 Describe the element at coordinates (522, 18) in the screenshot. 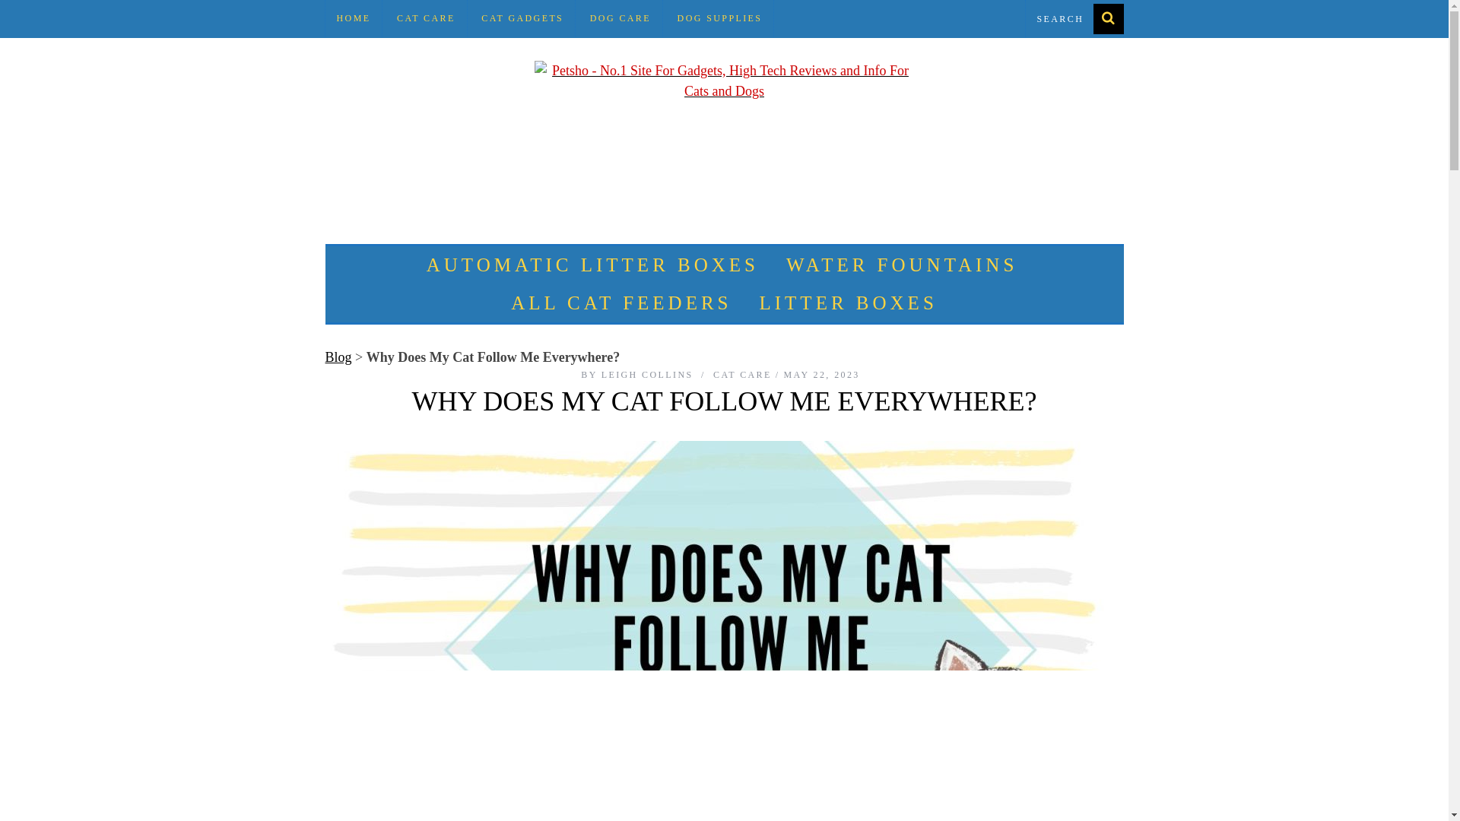

I see `CAT GADGETS` at that location.